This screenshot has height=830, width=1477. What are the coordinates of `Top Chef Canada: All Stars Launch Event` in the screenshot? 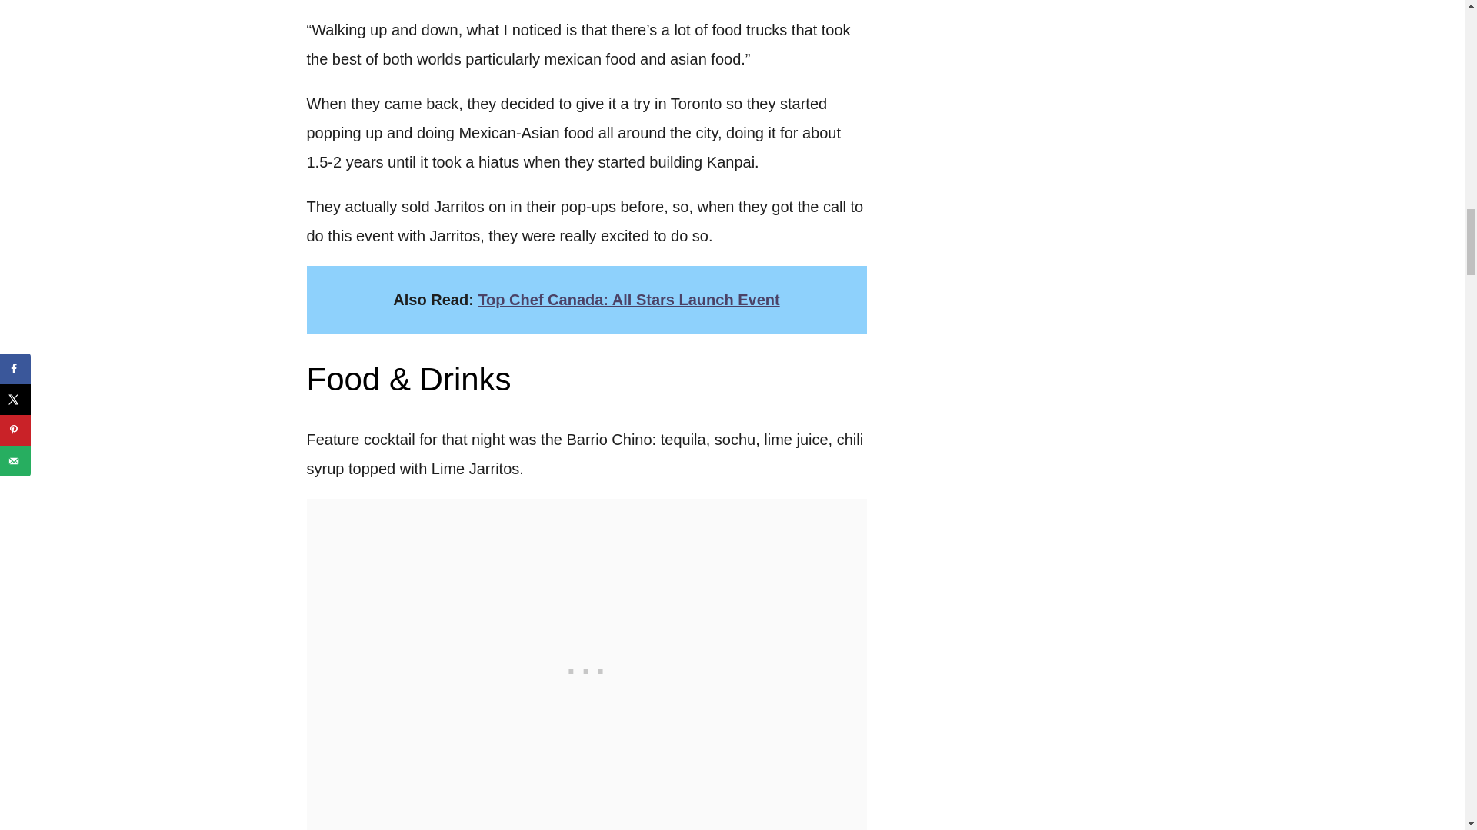 It's located at (628, 300).